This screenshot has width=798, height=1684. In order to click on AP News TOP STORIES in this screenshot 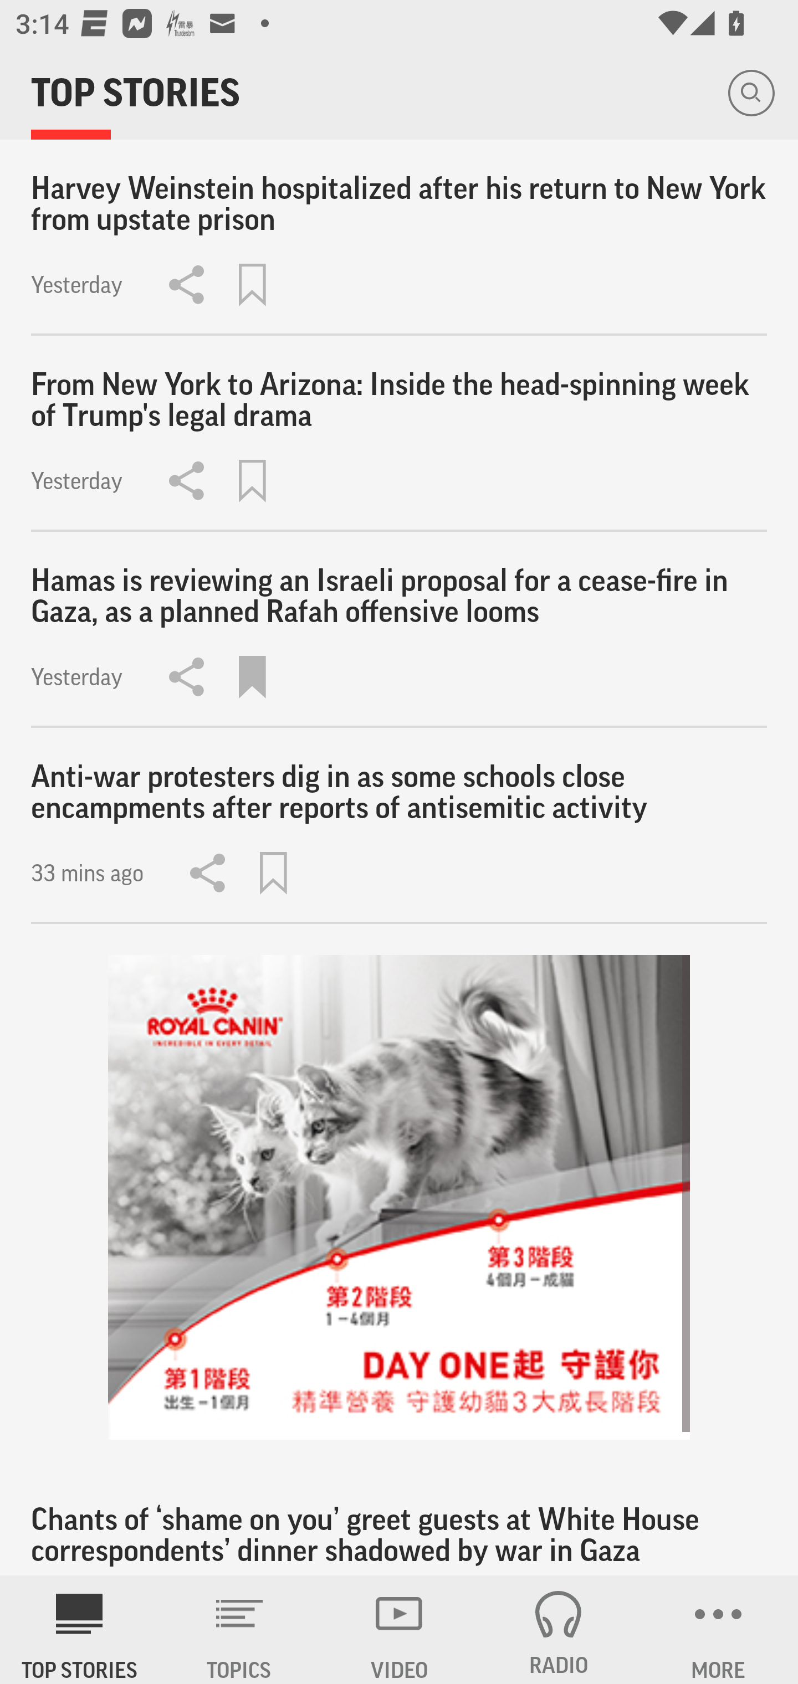, I will do `click(80, 1630)`.